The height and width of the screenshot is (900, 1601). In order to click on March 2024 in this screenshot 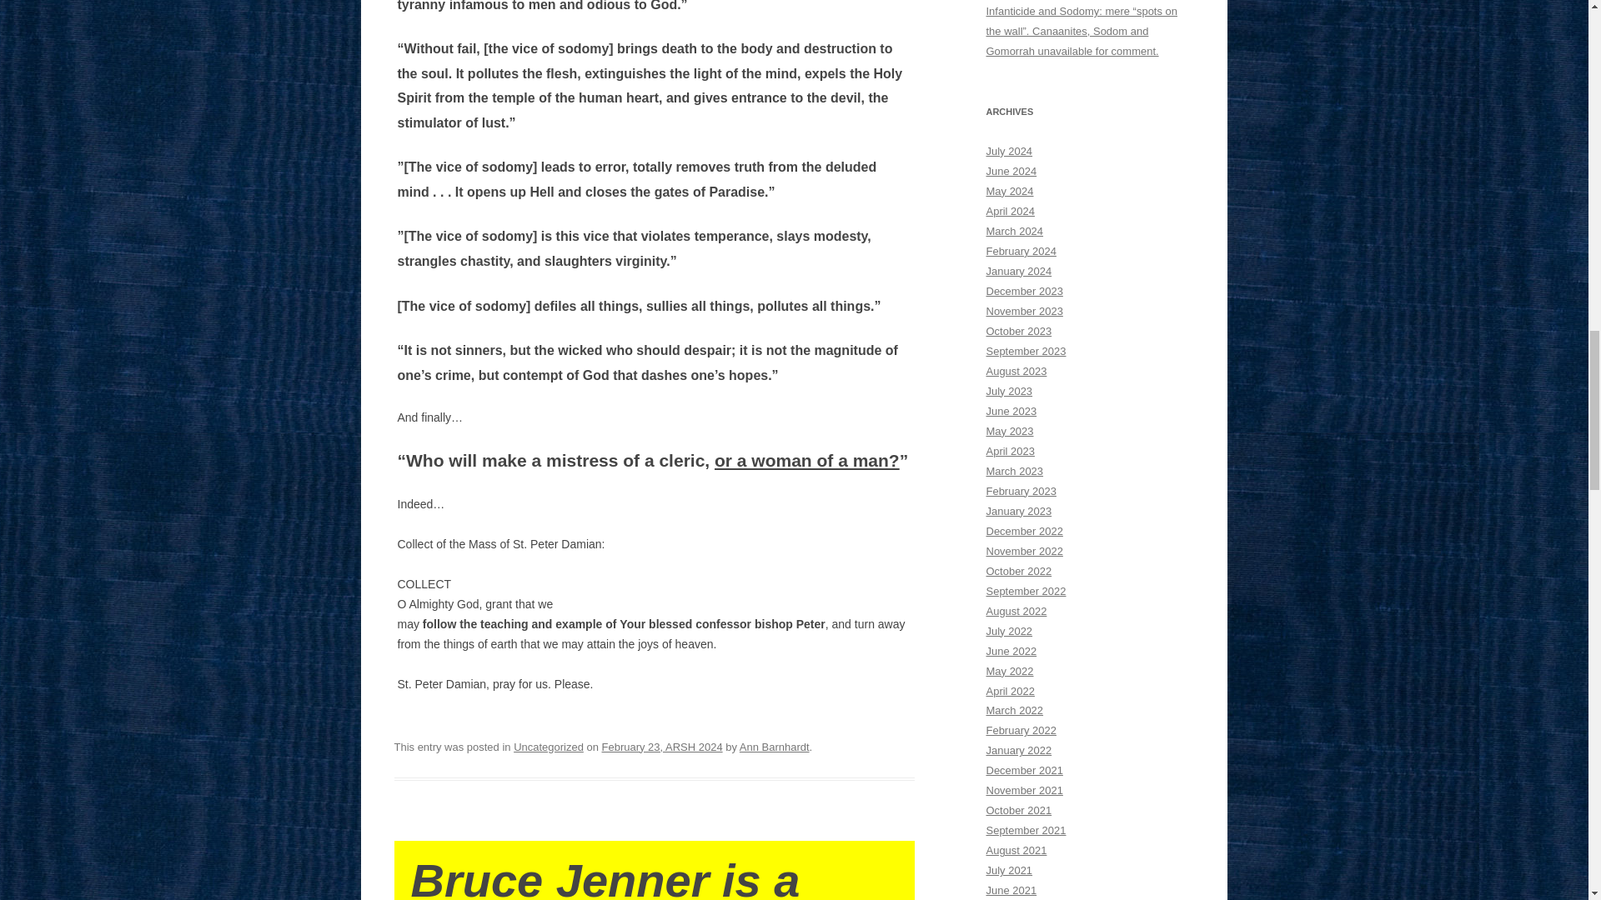, I will do `click(1014, 232)`.